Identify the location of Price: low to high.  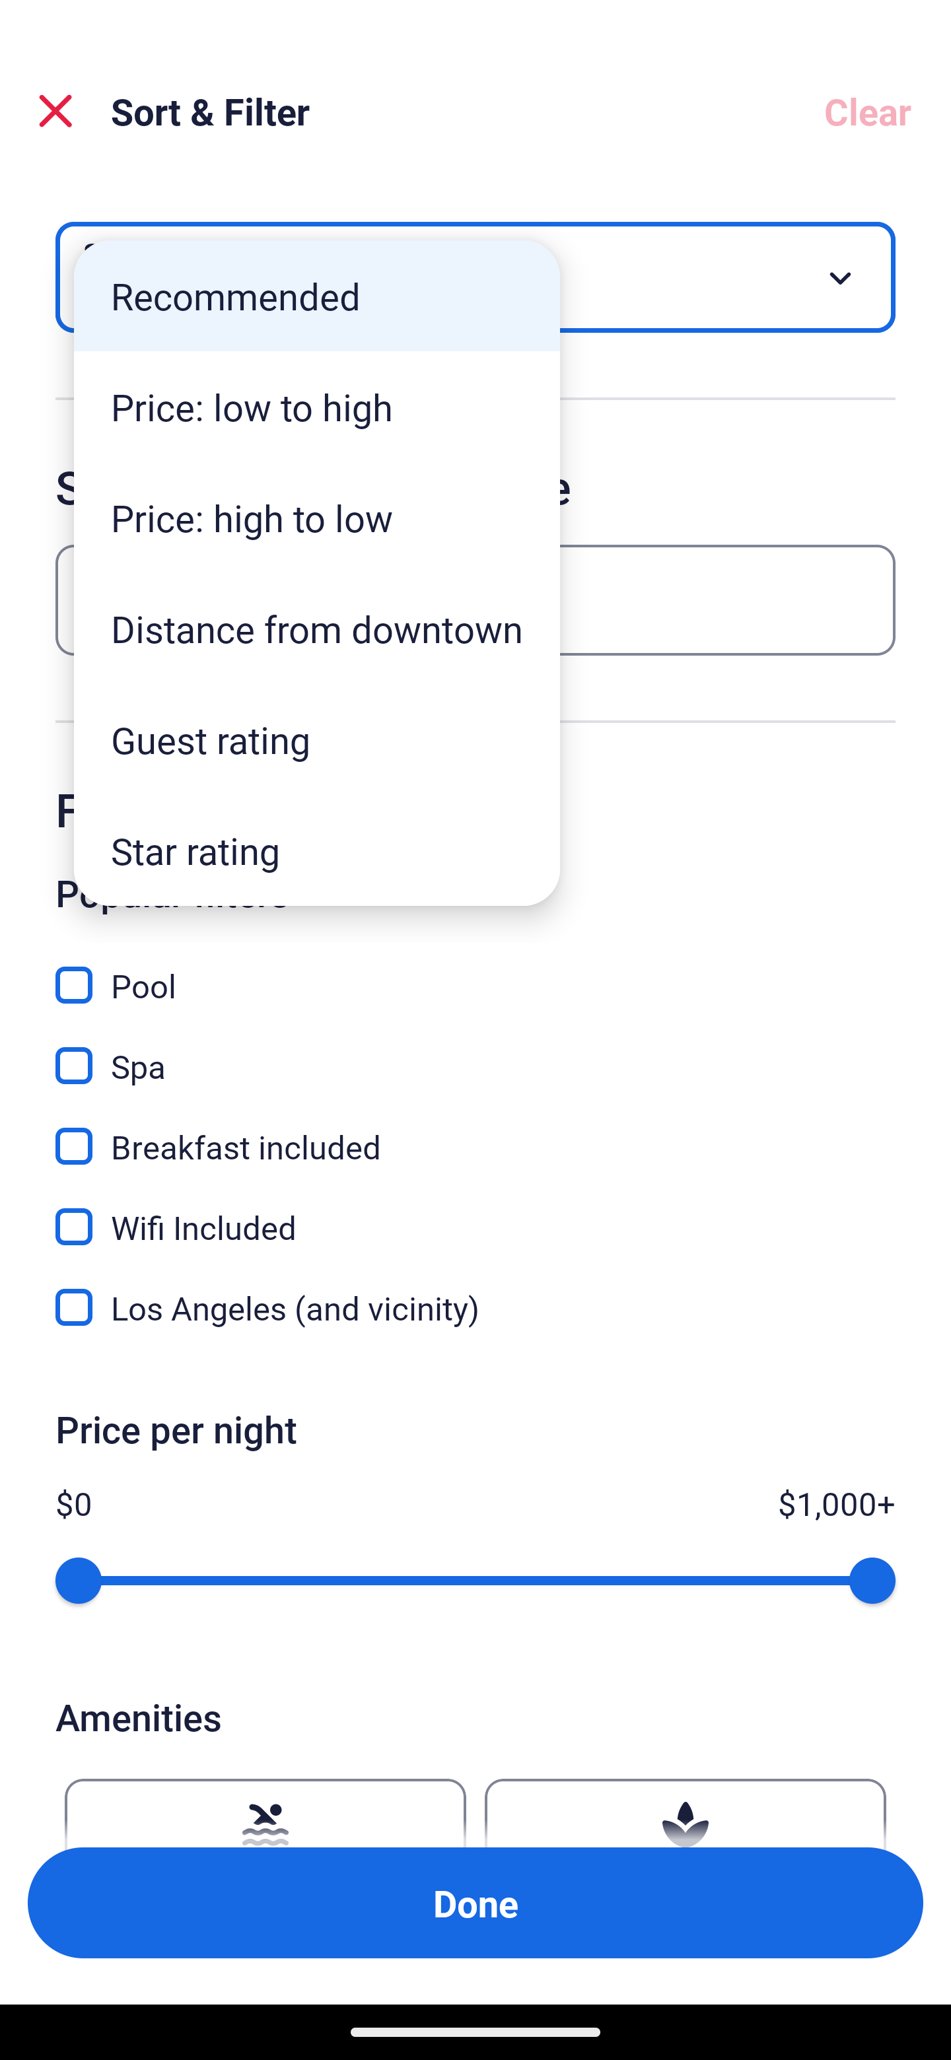
(317, 407).